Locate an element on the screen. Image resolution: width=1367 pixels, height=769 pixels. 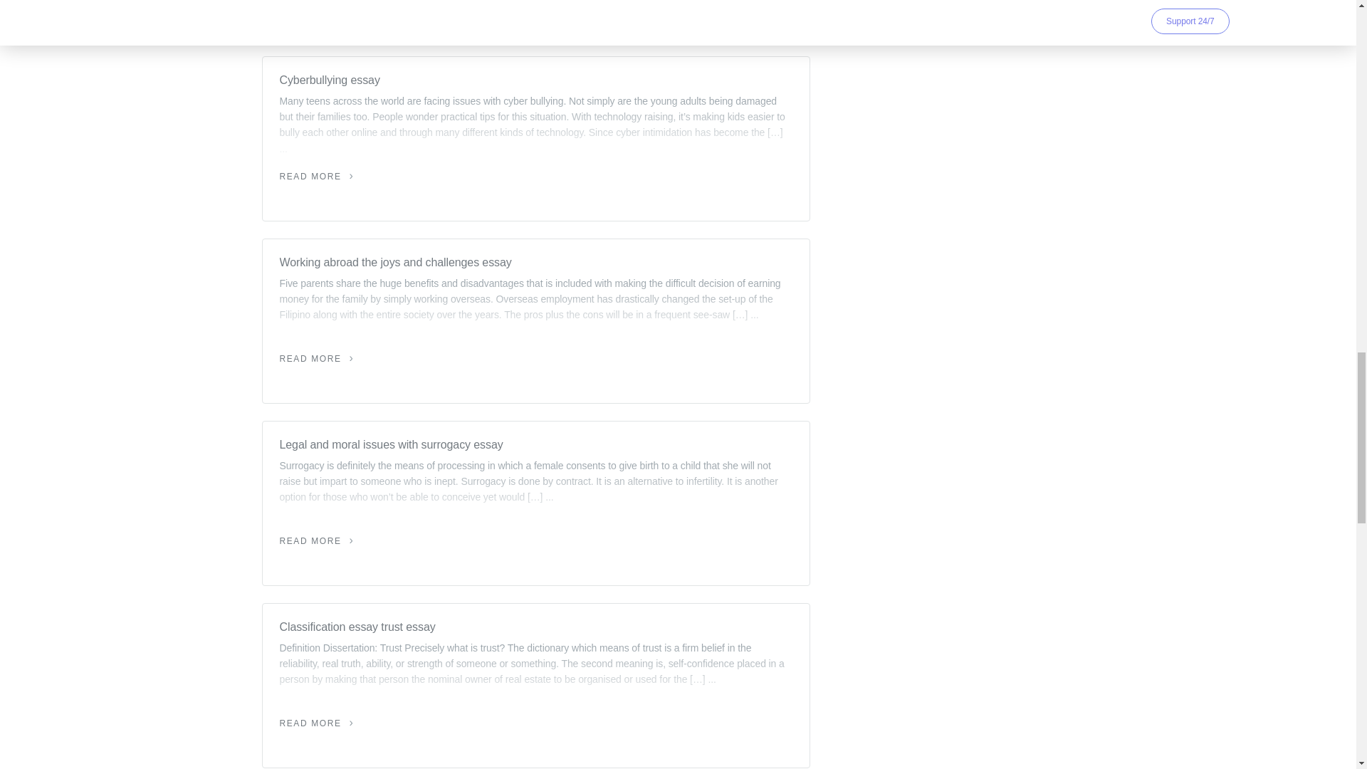
Working abroad the joys and challenges essay is located at coordinates (535, 263).